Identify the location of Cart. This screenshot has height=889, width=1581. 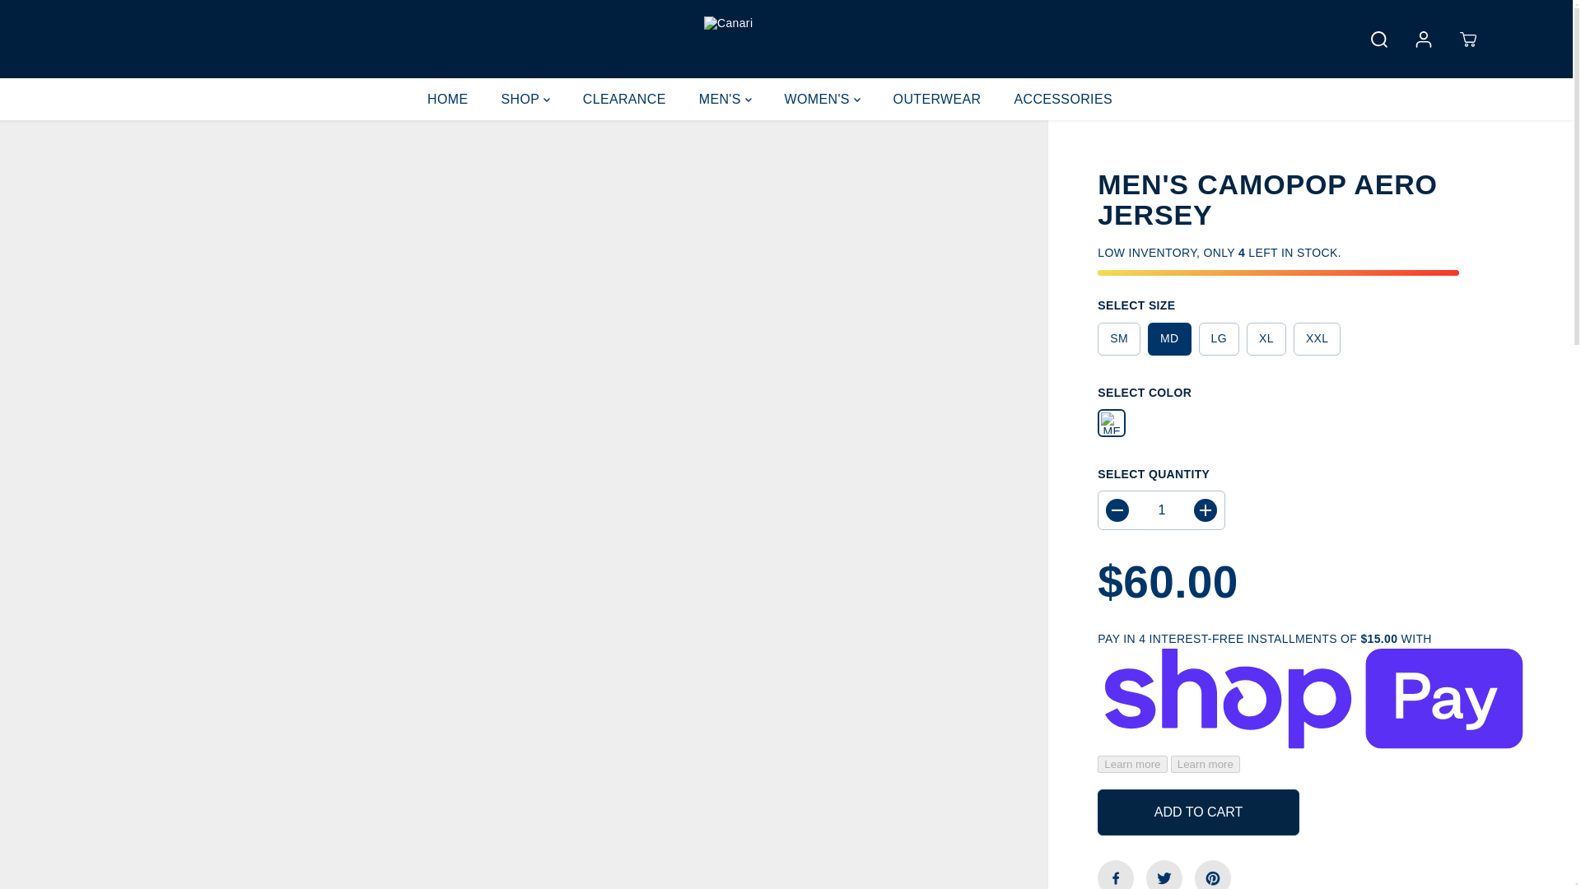
(1467, 40).